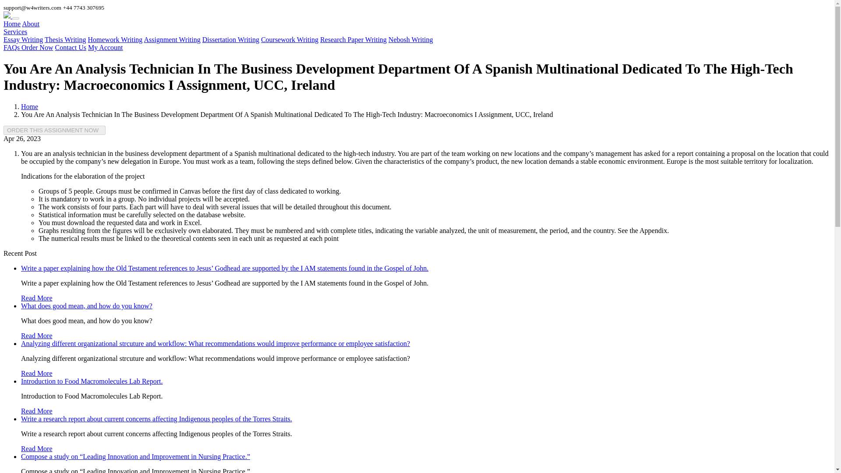 Image resolution: width=841 pixels, height=473 pixels. Describe the element at coordinates (11, 24) in the screenshot. I see `Home` at that location.